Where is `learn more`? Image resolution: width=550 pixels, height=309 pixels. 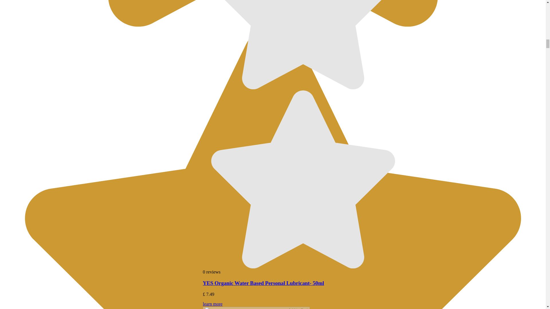 learn more is located at coordinates (303, 305).